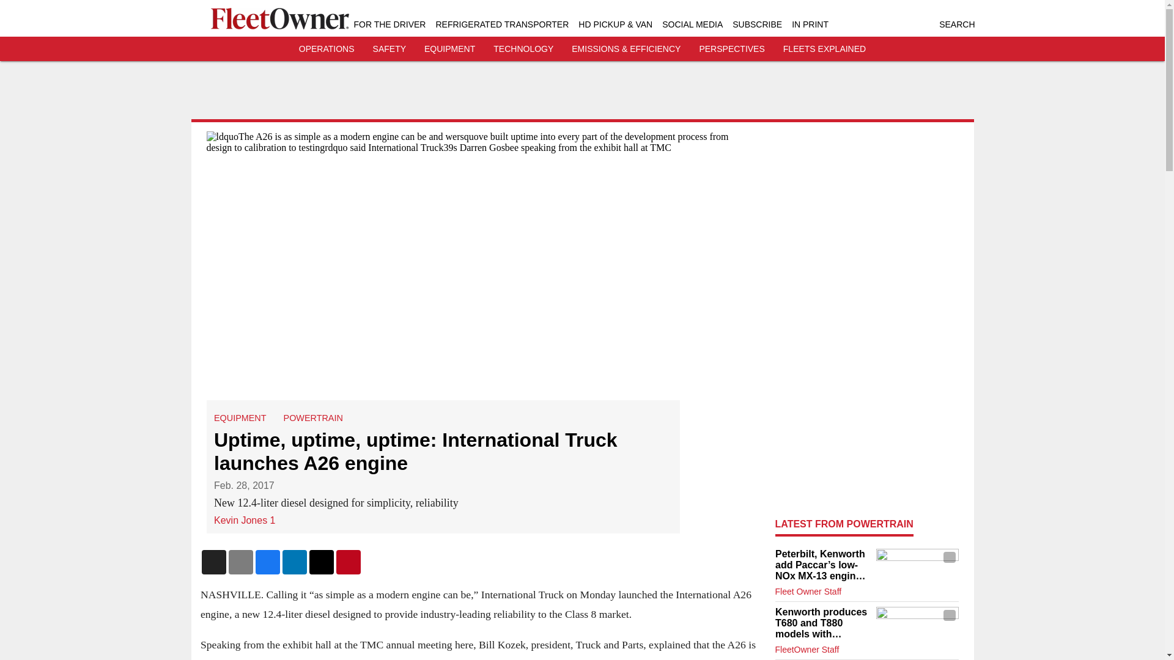 The image size is (1174, 660). Describe the element at coordinates (501, 24) in the screenshot. I see `REFRIGERATED TRANSPORTER` at that location.